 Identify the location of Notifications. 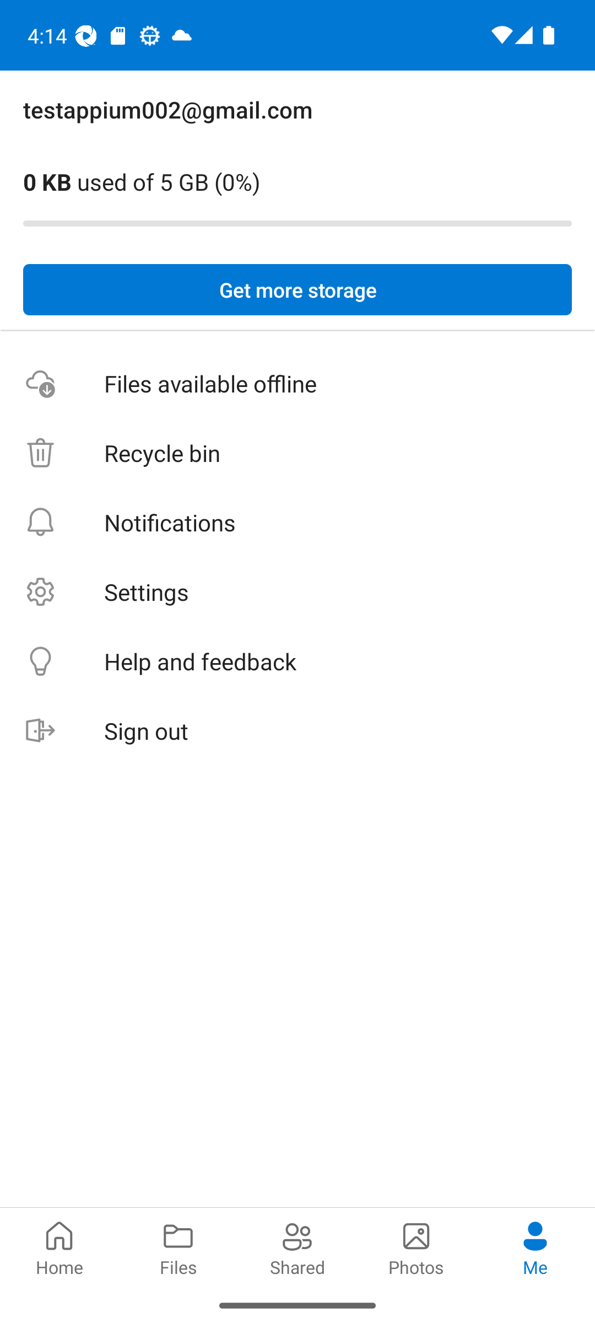
(297, 523).